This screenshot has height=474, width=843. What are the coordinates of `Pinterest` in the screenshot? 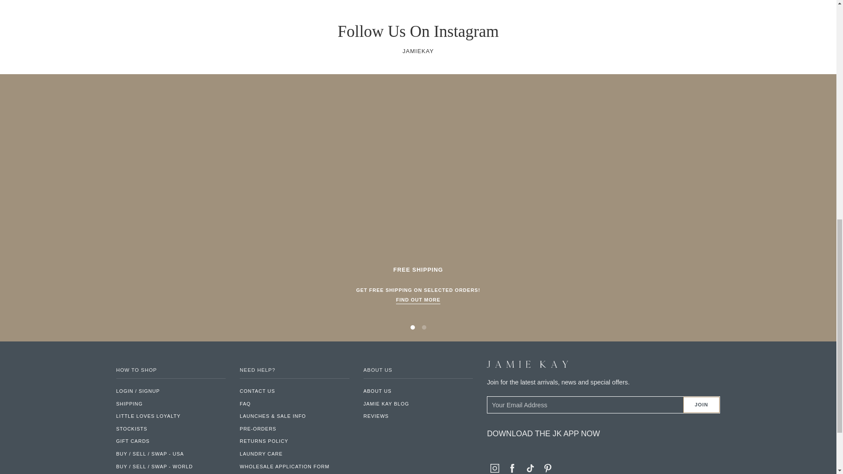 It's located at (548, 468).